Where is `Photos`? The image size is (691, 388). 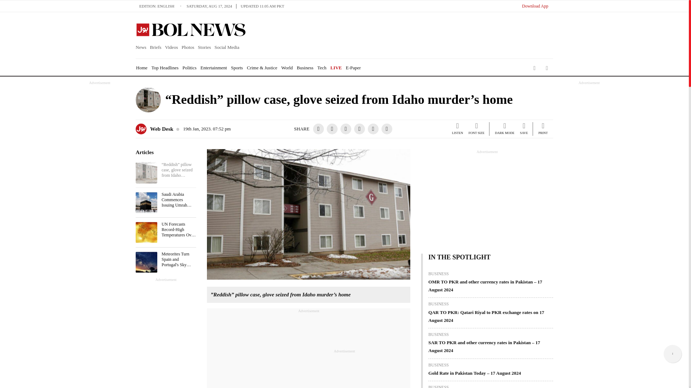 Photos is located at coordinates (188, 47).